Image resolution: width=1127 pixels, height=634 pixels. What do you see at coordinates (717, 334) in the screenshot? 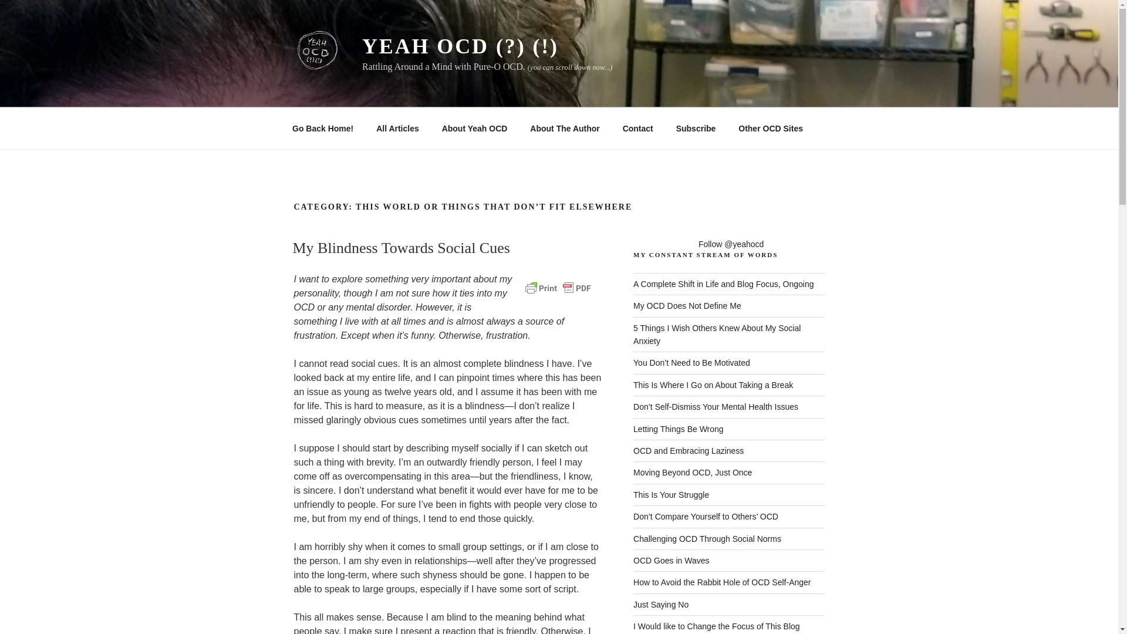
I see `5 Things I Wish Others Knew About My Social Anxiety` at bounding box center [717, 334].